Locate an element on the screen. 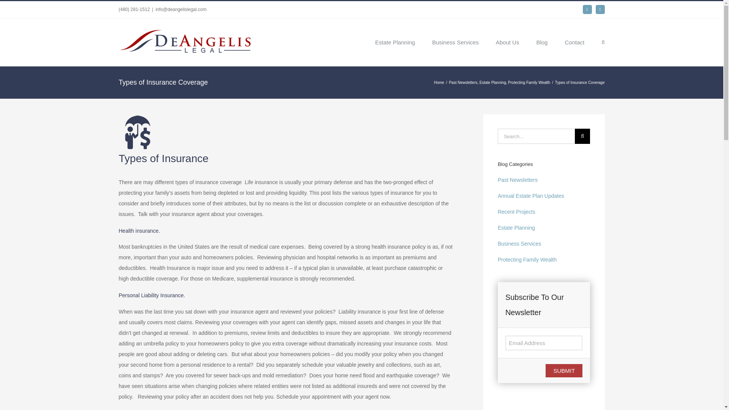  LinkedIn is located at coordinates (600, 9).